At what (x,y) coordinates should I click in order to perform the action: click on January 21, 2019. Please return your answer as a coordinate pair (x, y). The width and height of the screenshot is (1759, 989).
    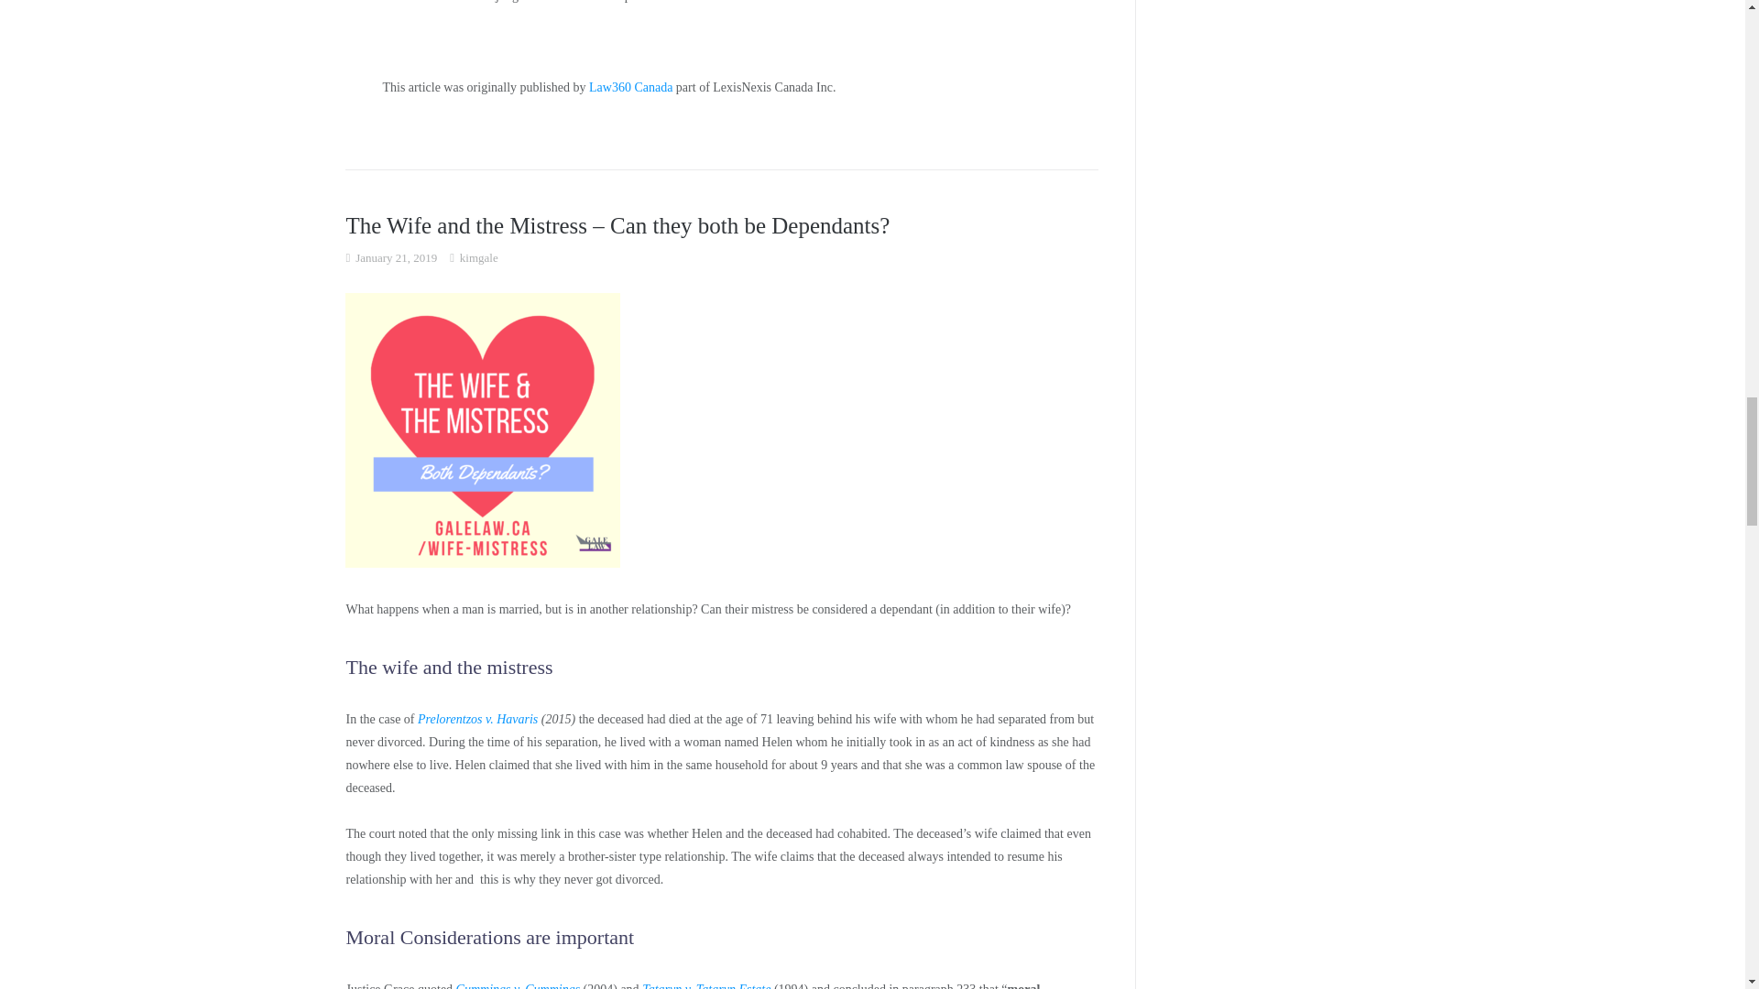
    Looking at the image, I should click on (396, 256).